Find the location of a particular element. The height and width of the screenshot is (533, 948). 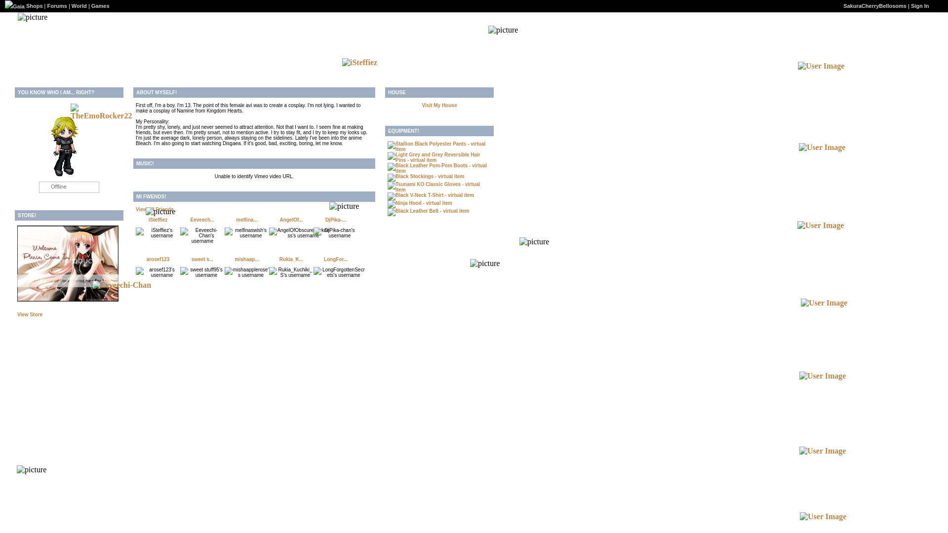

Forums is located at coordinates (57, 6).